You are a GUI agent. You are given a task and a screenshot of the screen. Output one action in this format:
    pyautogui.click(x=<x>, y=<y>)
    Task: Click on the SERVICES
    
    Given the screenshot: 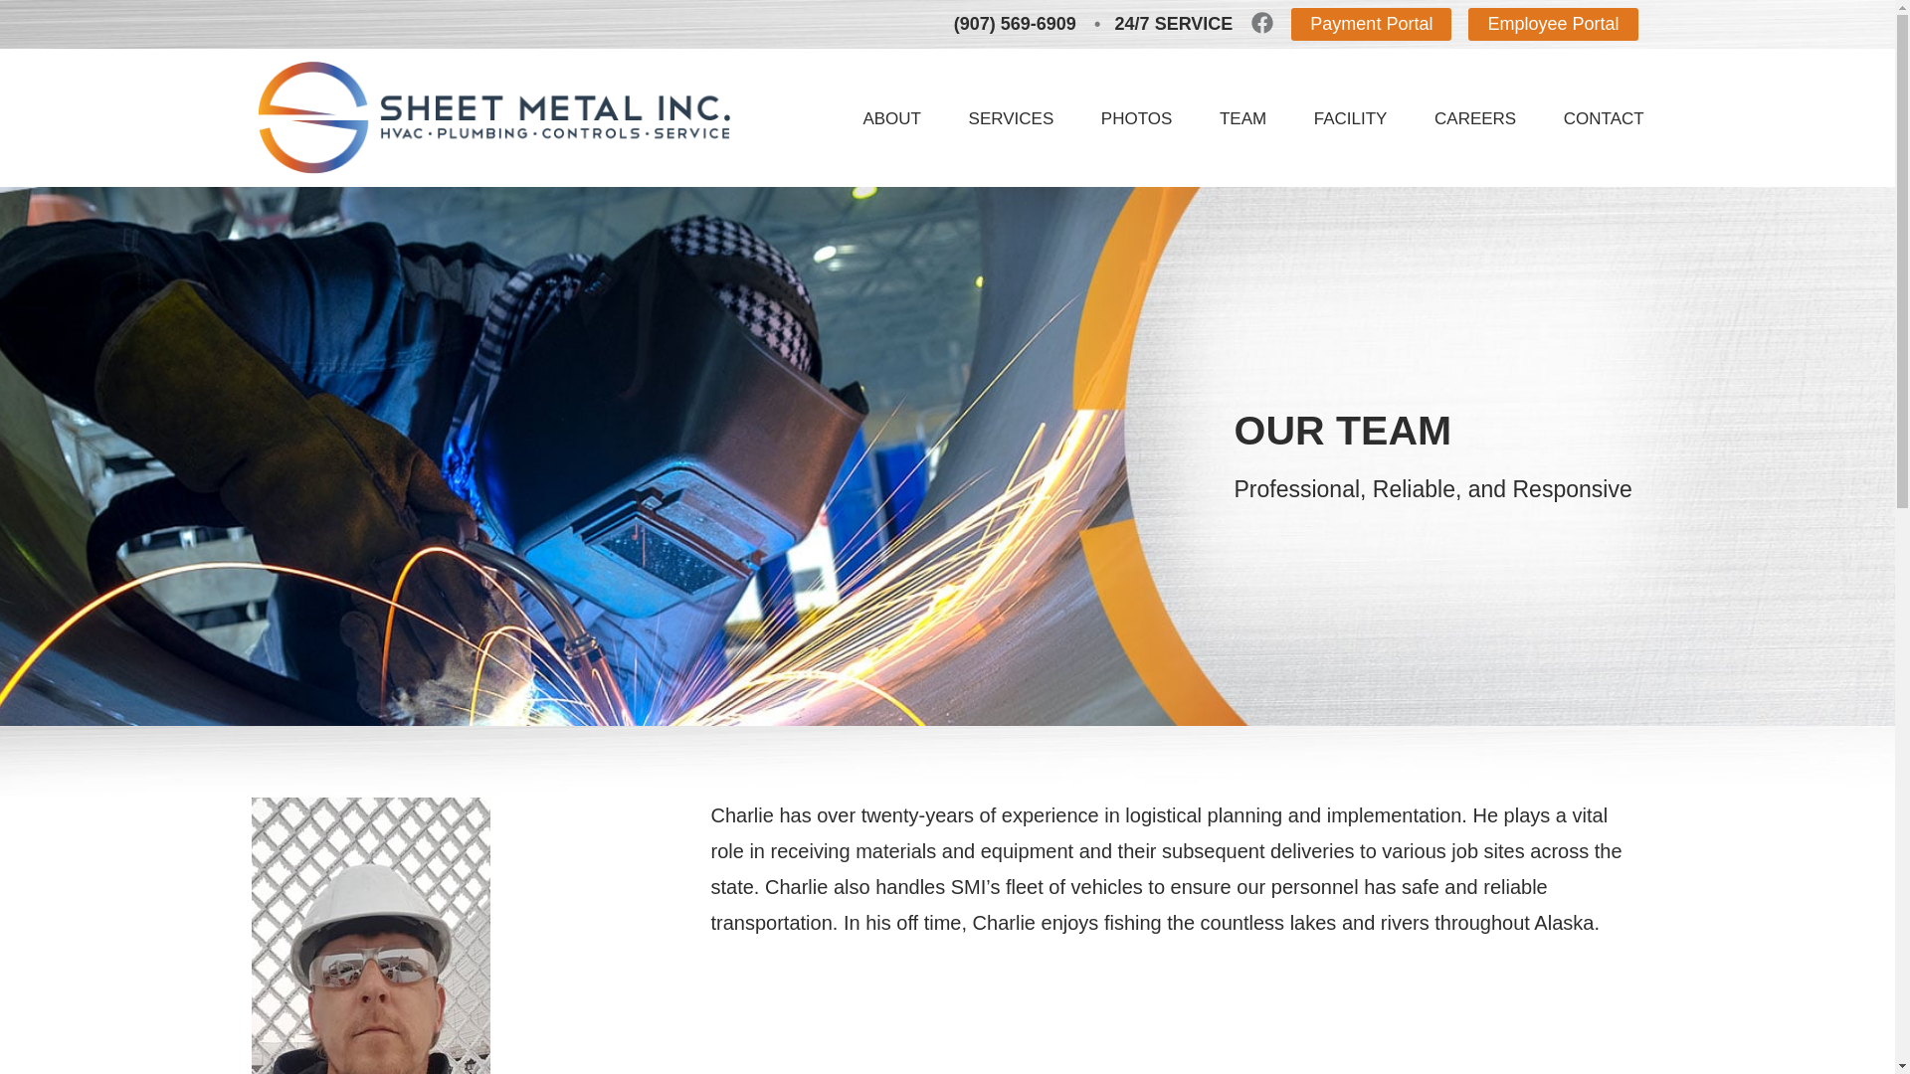 What is the action you would take?
    pyautogui.click(x=1011, y=117)
    